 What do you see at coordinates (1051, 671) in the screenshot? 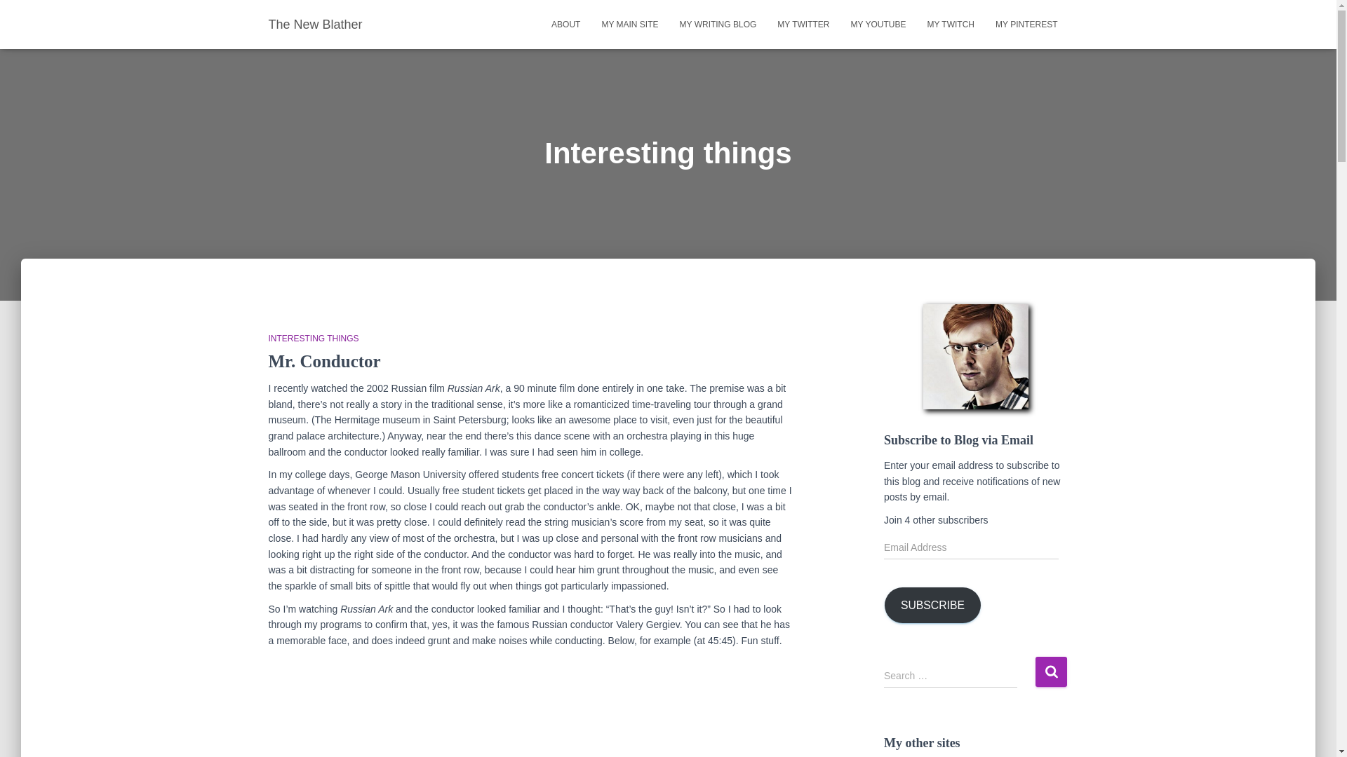
I see `Search` at bounding box center [1051, 671].